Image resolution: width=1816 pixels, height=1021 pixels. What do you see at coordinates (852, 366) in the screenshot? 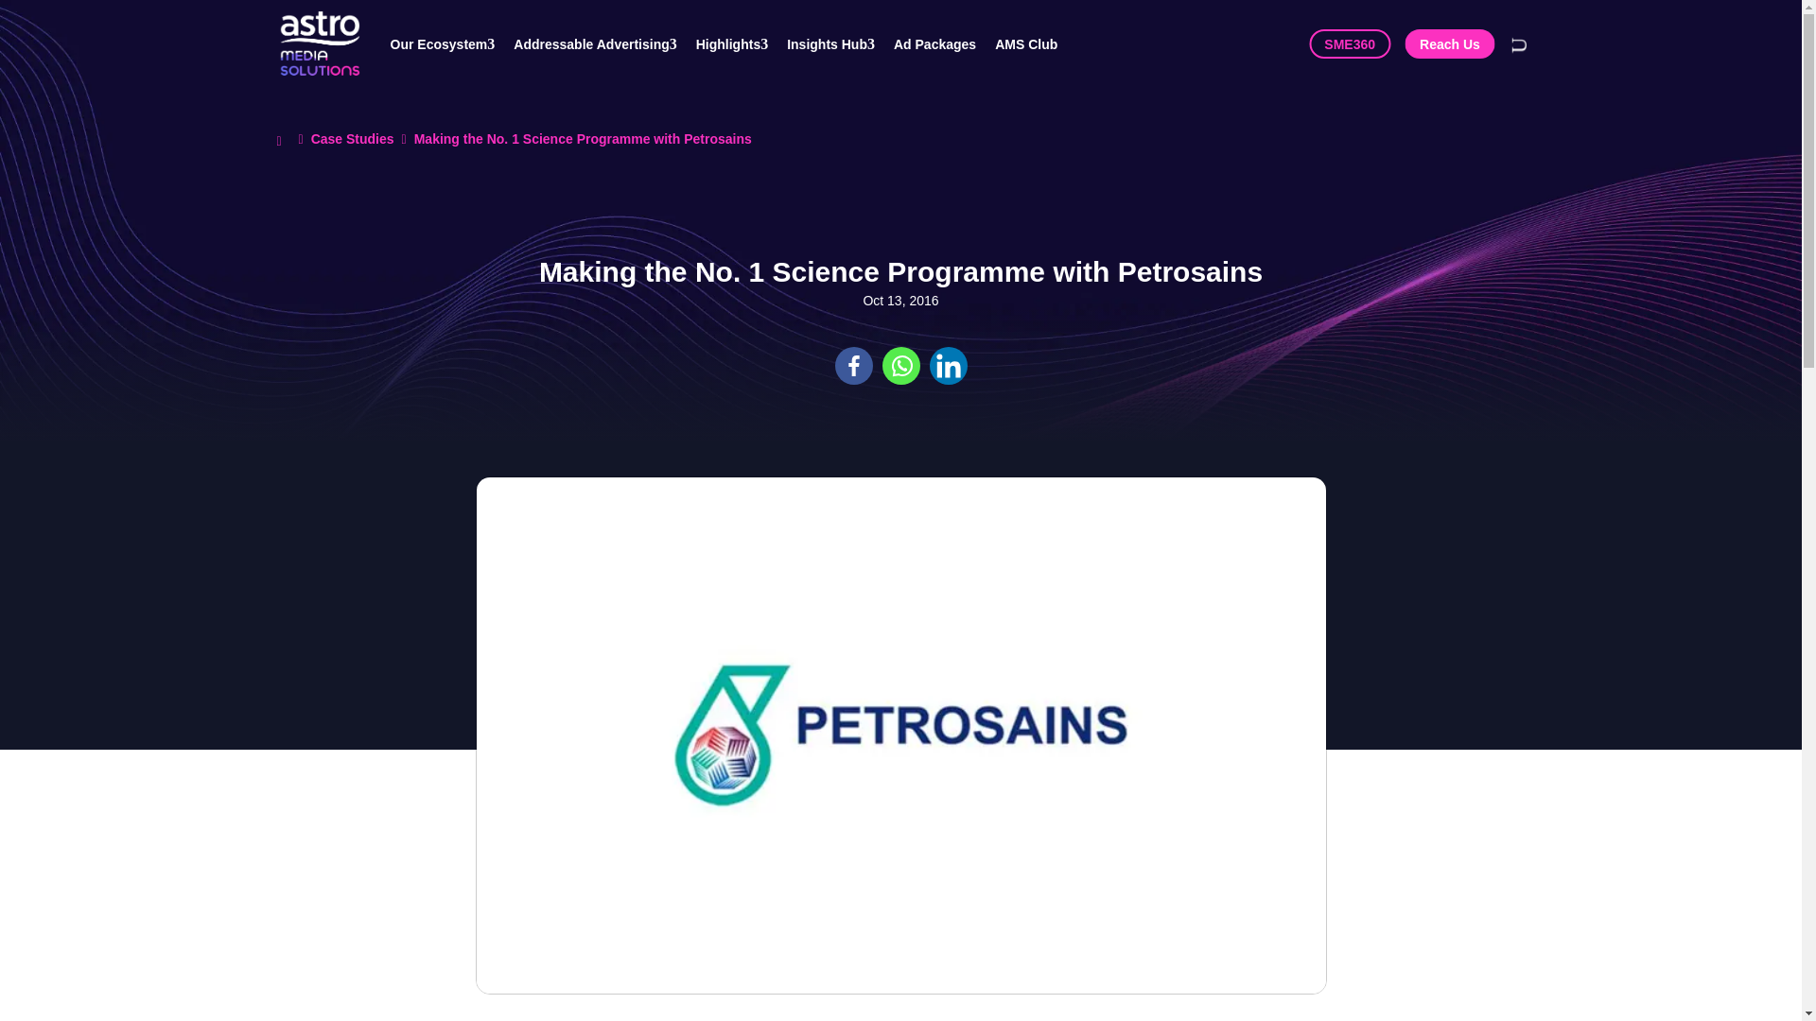
I see `Facebook` at bounding box center [852, 366].